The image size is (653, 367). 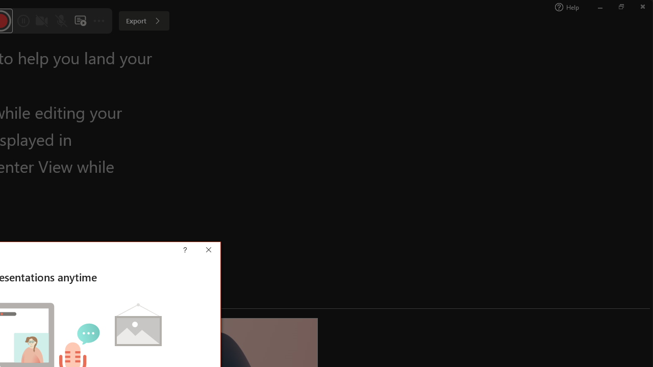 I want to click on Context help, so click(x=200, y=251).